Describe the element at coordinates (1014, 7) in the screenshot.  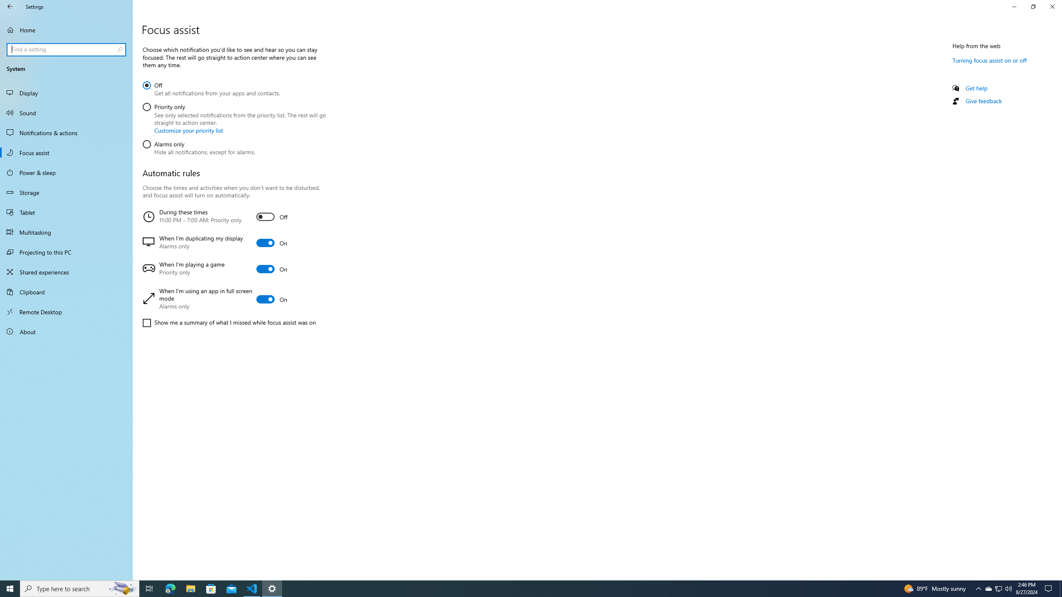
I see `Minimize Settings` at that location.